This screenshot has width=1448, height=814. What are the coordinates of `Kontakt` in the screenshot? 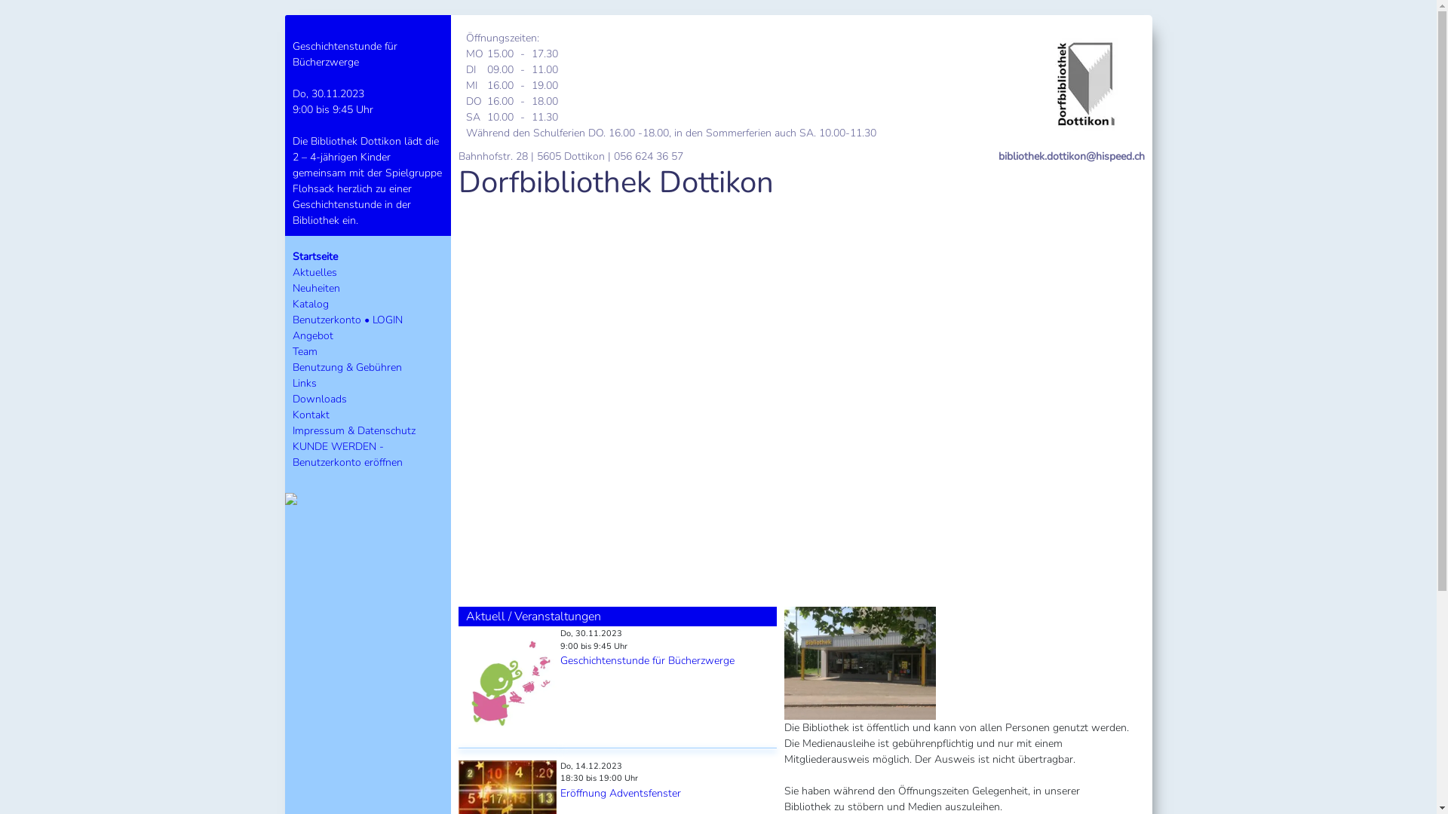 It's located at (311, 415).